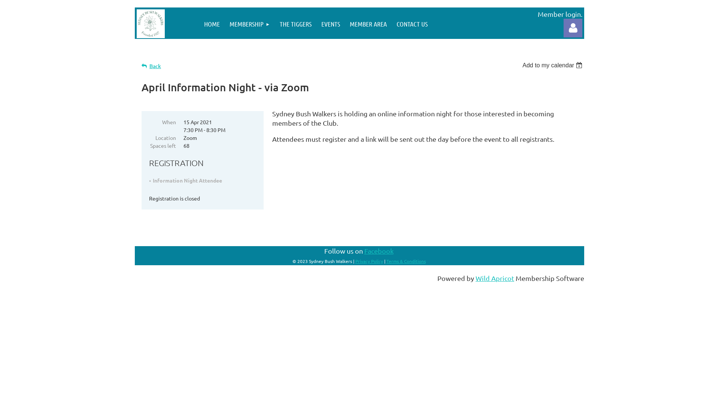 Image resolution: width=719 pixels, height=404 pixels. What do you see at coordinates (406, 260) in the screenshot?
I see `Terms & Conditions` at bounding box center [406, 260].